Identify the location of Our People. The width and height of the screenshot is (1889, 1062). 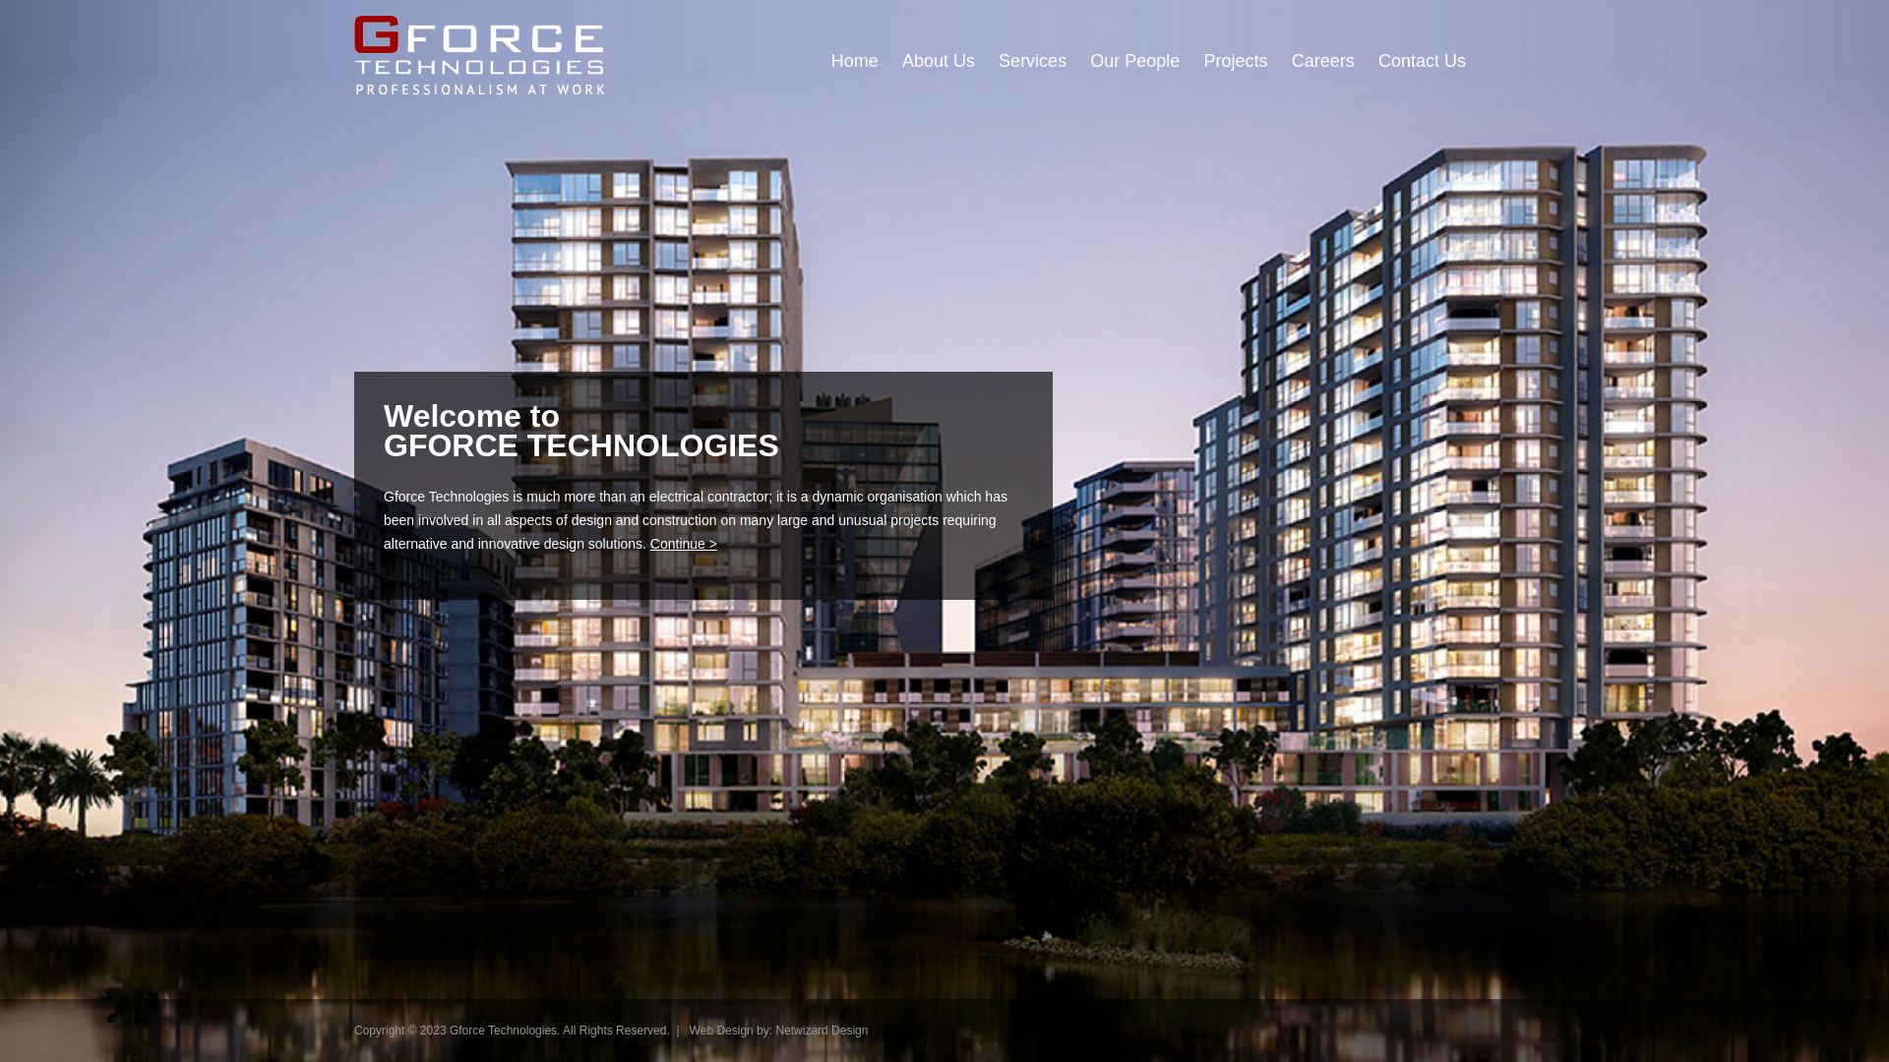
(1135, 61).